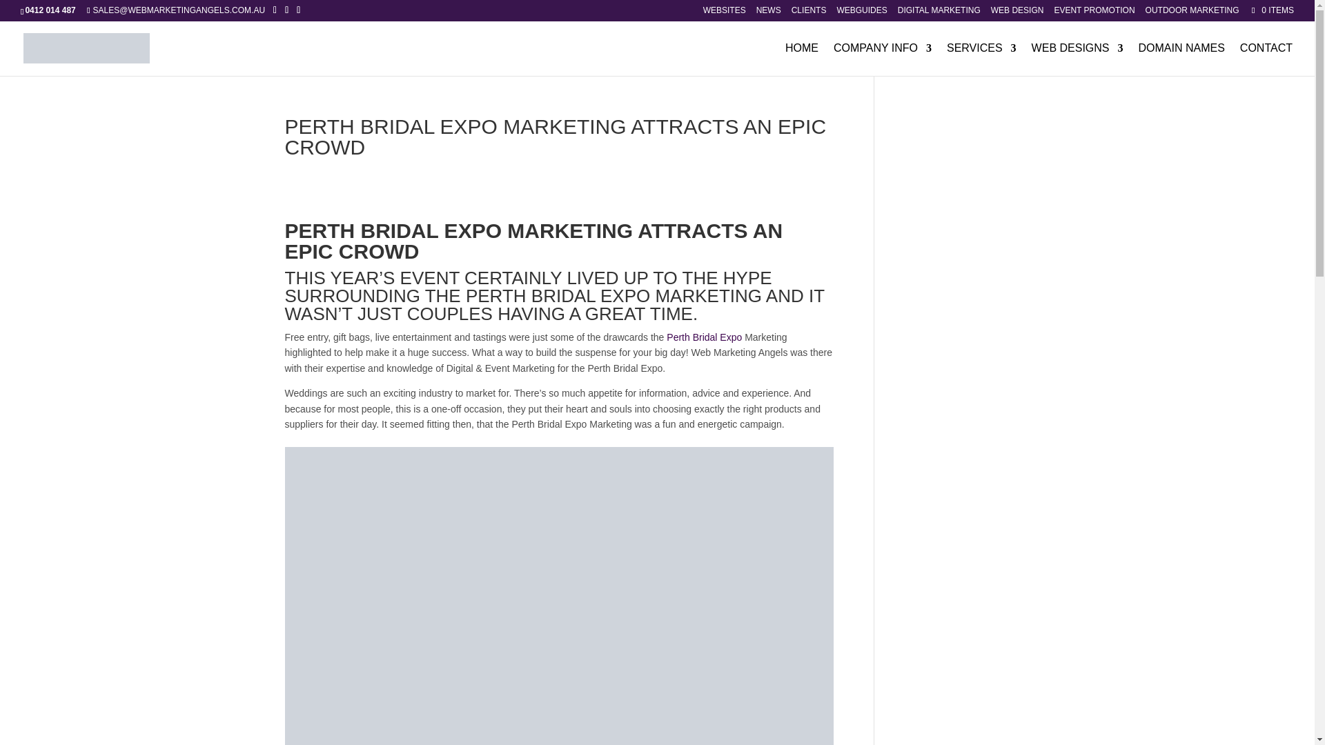 The width and height of the screenshot is (1325, 745). What do you see at coordinates (725, 13) in the screenshot?
I see `WEBSITES` at bounding box center [725, 13].